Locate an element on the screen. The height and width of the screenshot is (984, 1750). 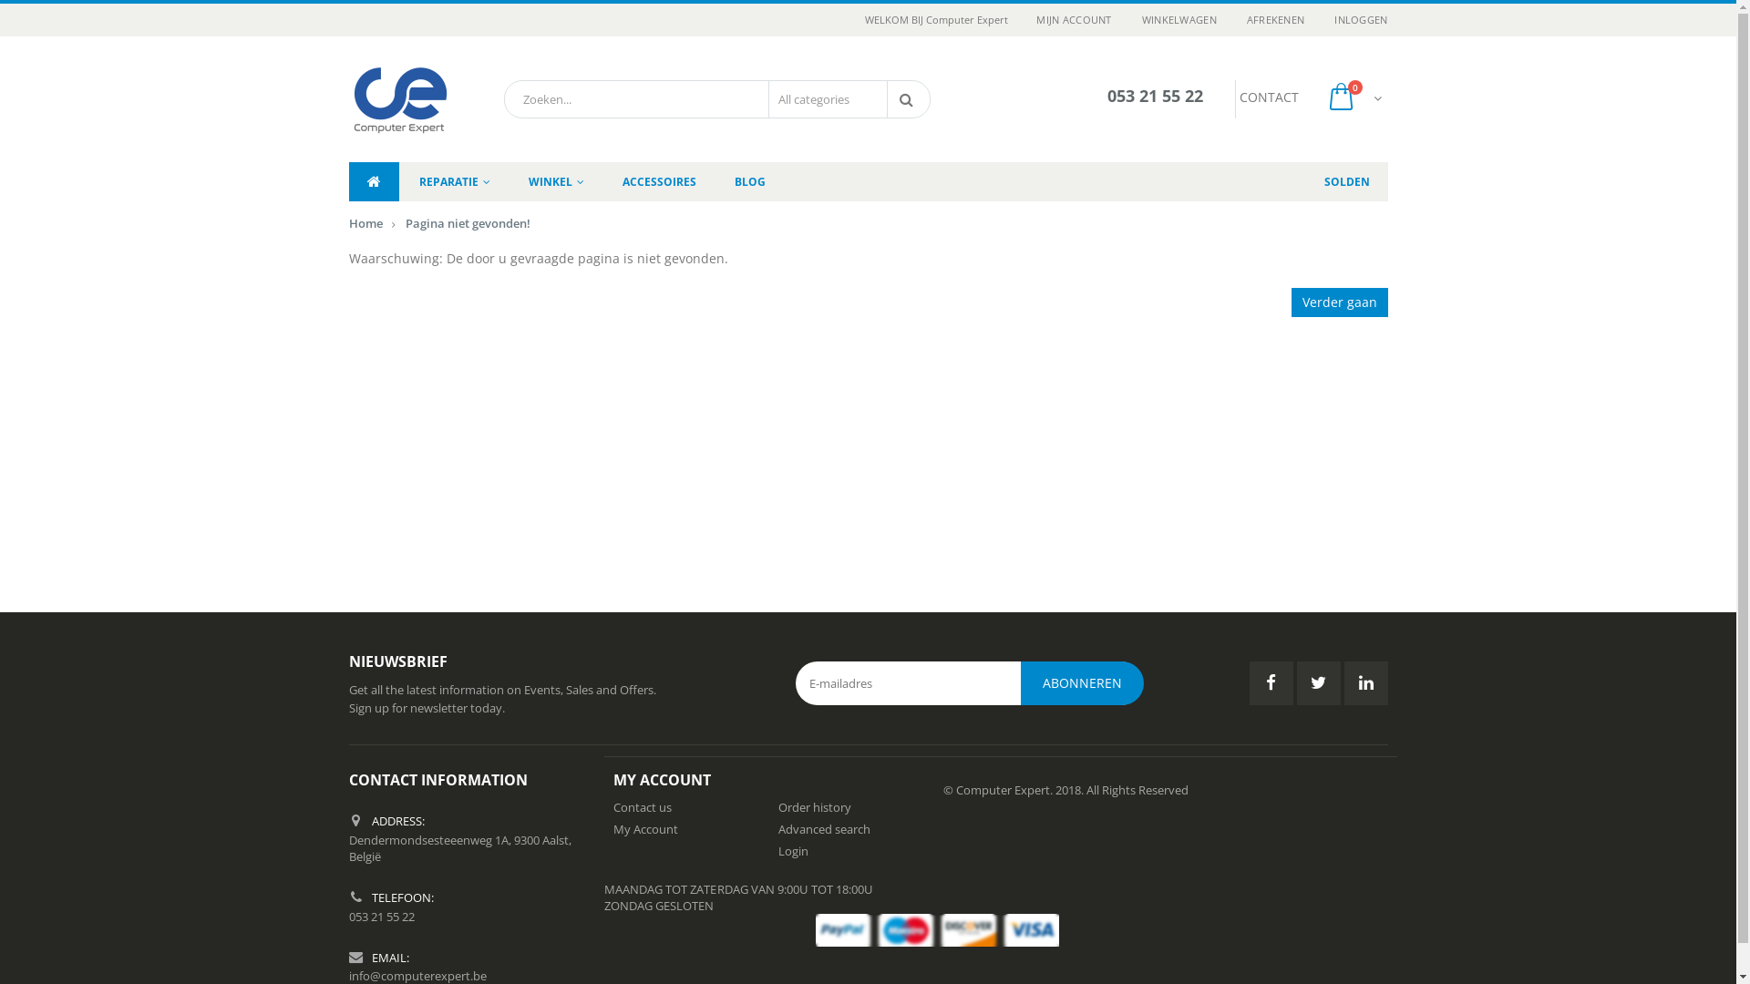
INLOGGEN is located at coordinates (1354, 20).